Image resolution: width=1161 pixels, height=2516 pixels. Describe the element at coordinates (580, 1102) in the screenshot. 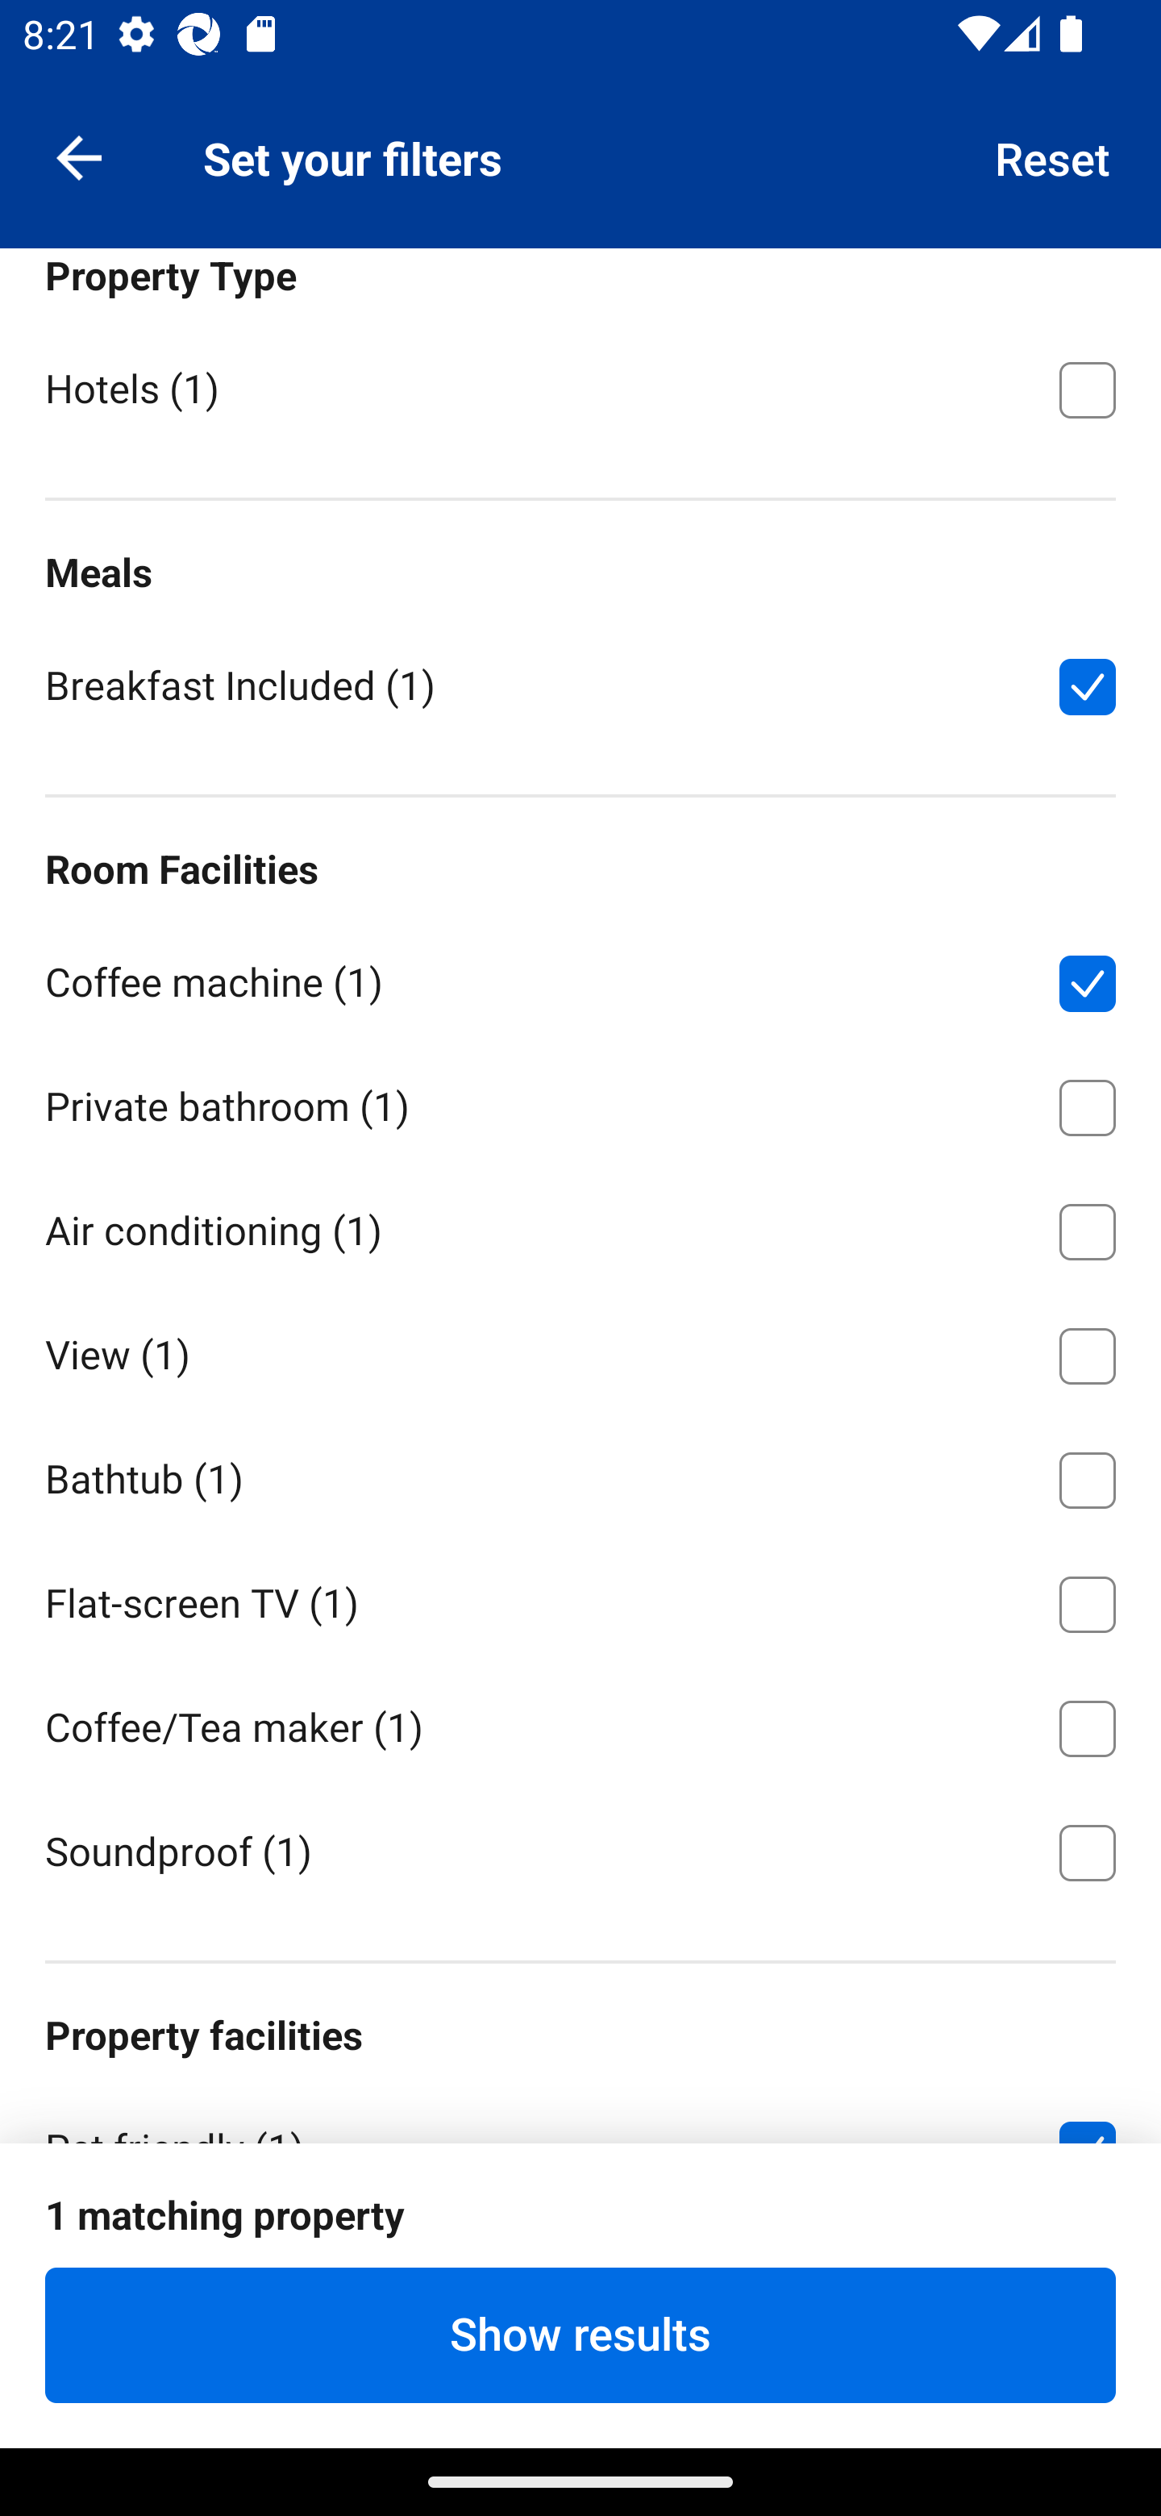

I see `Private bathroom ⁦(1)` at that location.